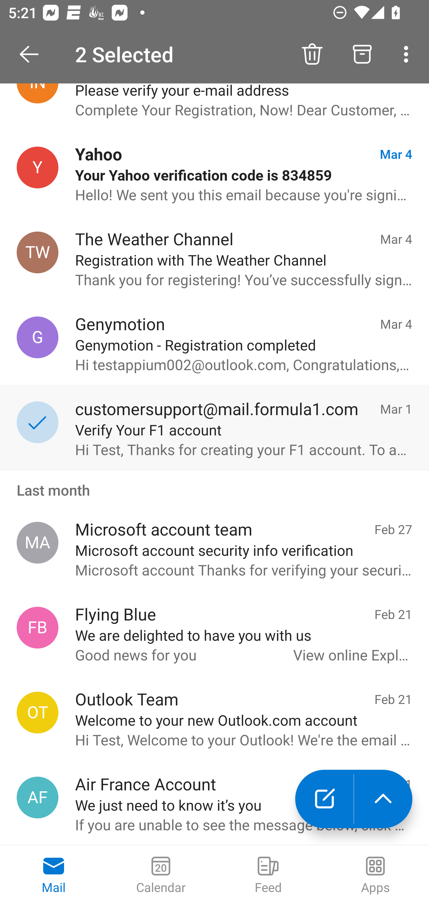  I want to click on Genymotion, genymotion-activation@genymobile.com, so click(38, 337).